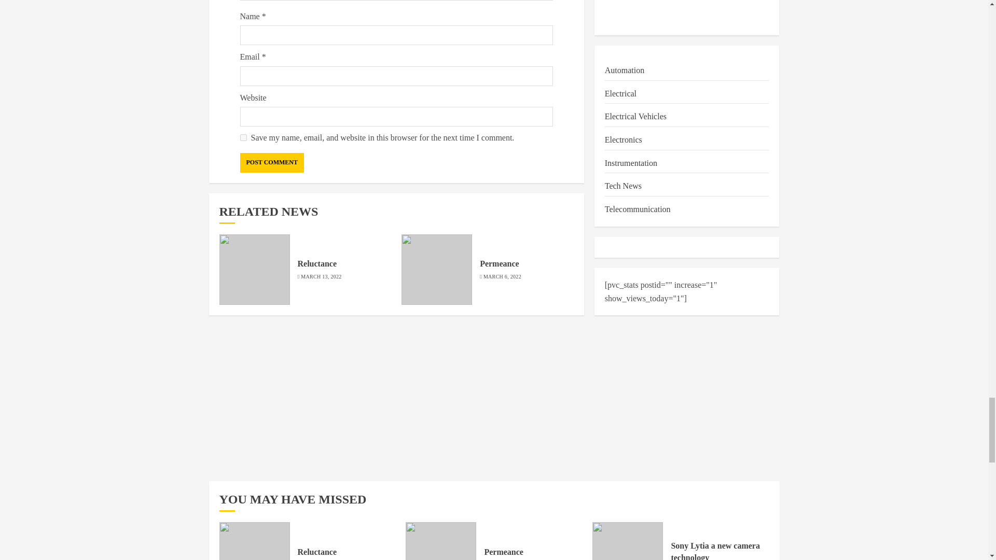 The height and width of the screenshot is (560, 996). What do you see at coordinates (317, 264) in the screenshot?
I see `Reluctance` at bounding box center [317, 264].